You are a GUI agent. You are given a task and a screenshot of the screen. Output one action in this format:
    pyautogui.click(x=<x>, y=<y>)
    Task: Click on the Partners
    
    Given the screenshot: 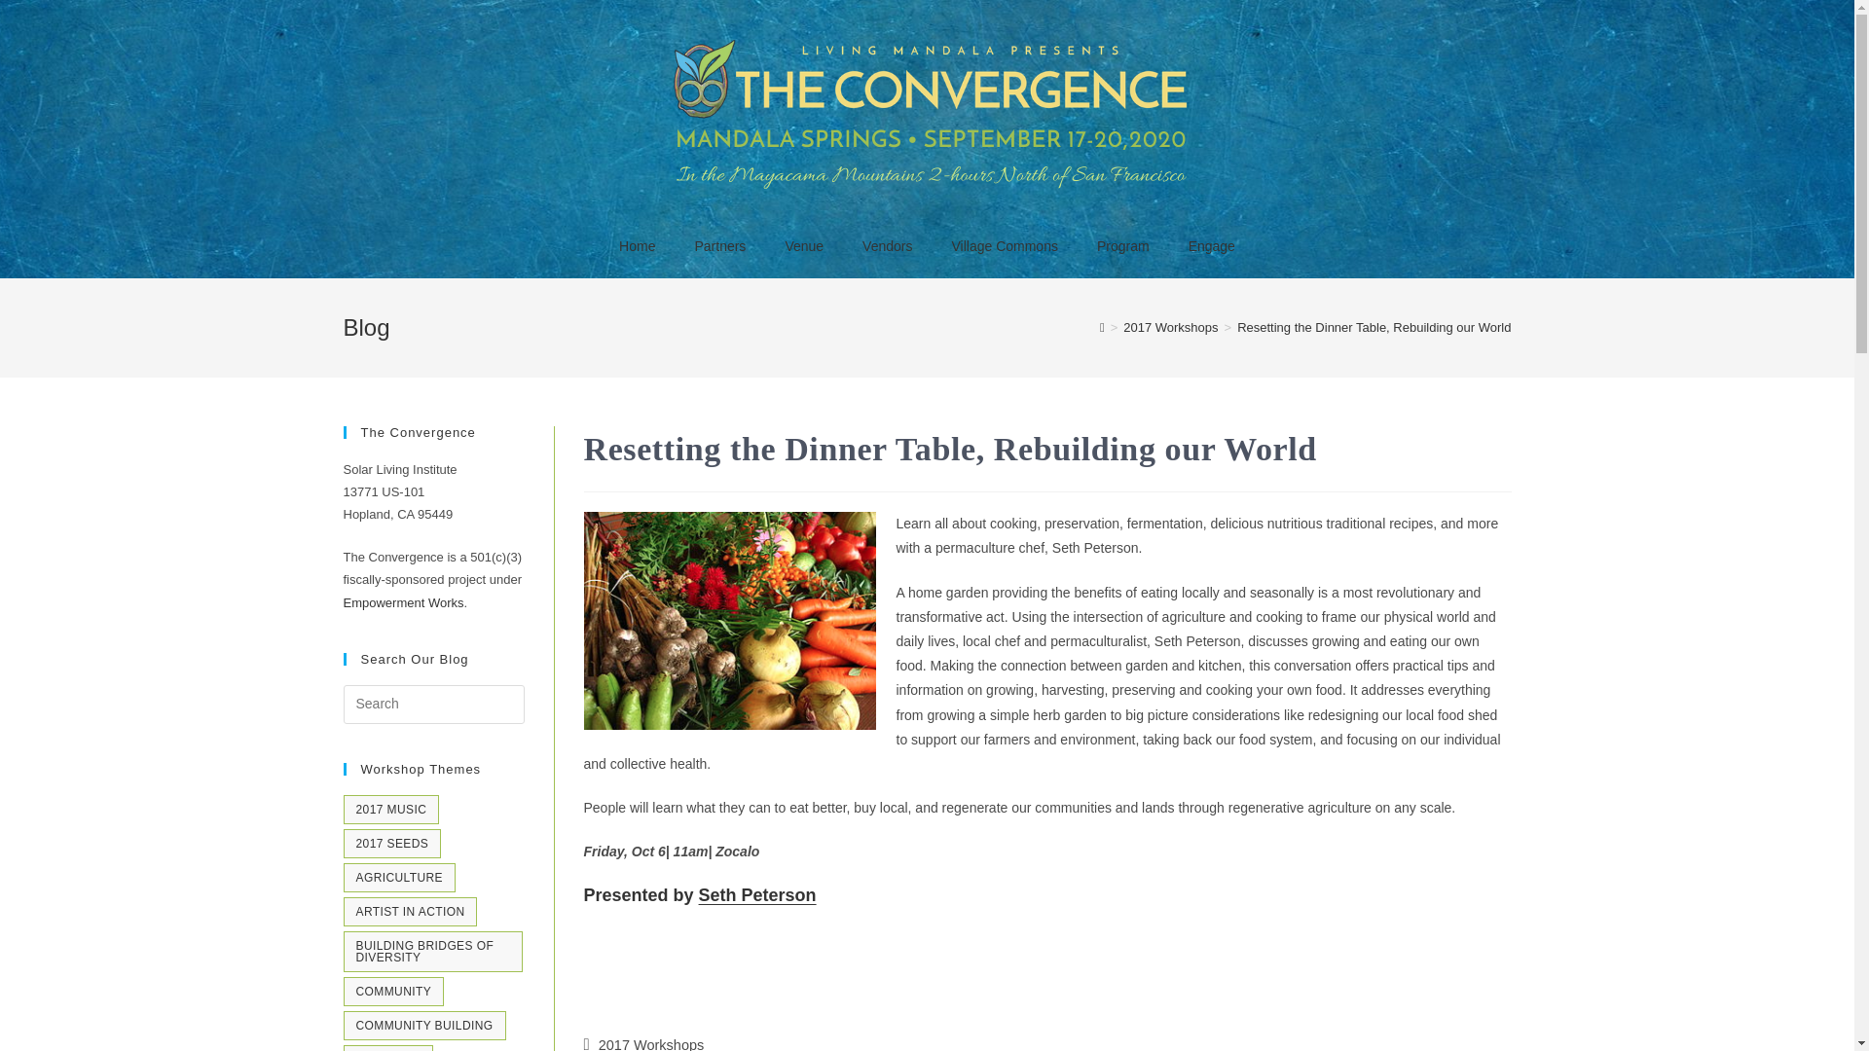 What is the action you would take?
    pyautogui.click(x=719, y=246)
    